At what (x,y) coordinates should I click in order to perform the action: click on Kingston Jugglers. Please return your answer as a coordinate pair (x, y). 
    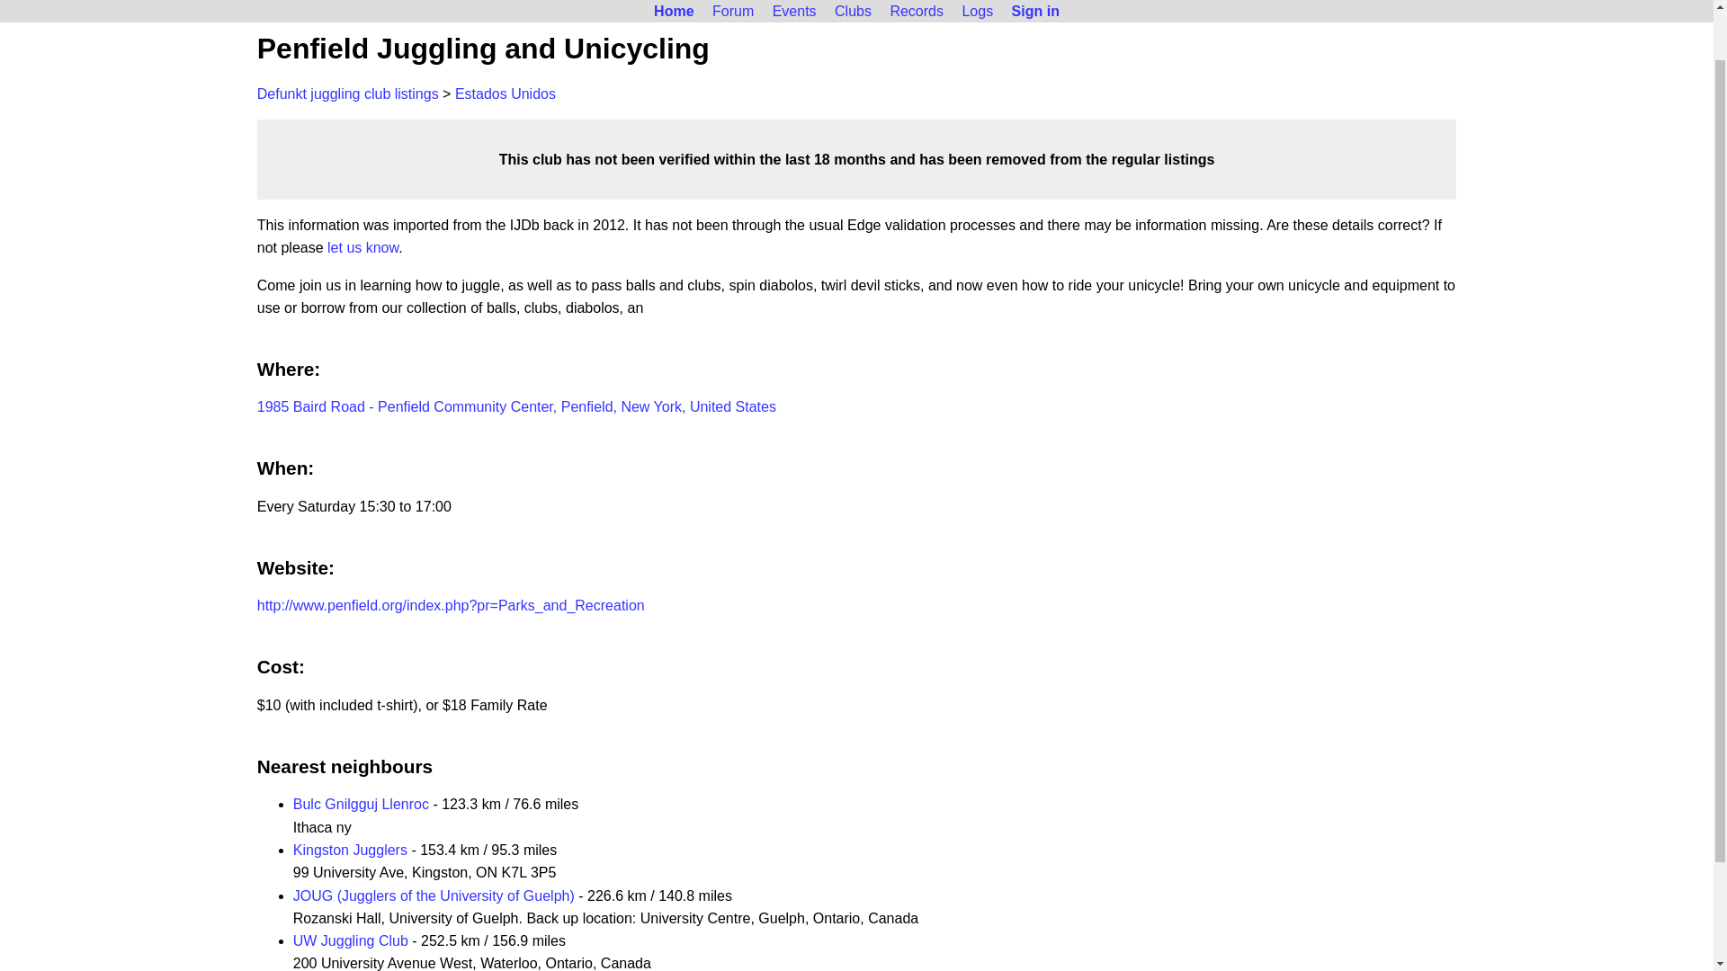
    Looking at the image, I should click on (351, 850).